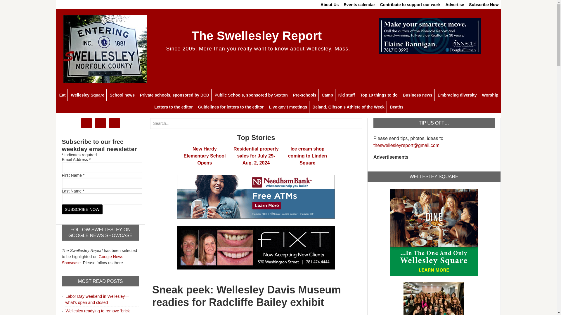 The height and width of the screenshot is (315, 561). I want to click on Camp, so click(327, 95).